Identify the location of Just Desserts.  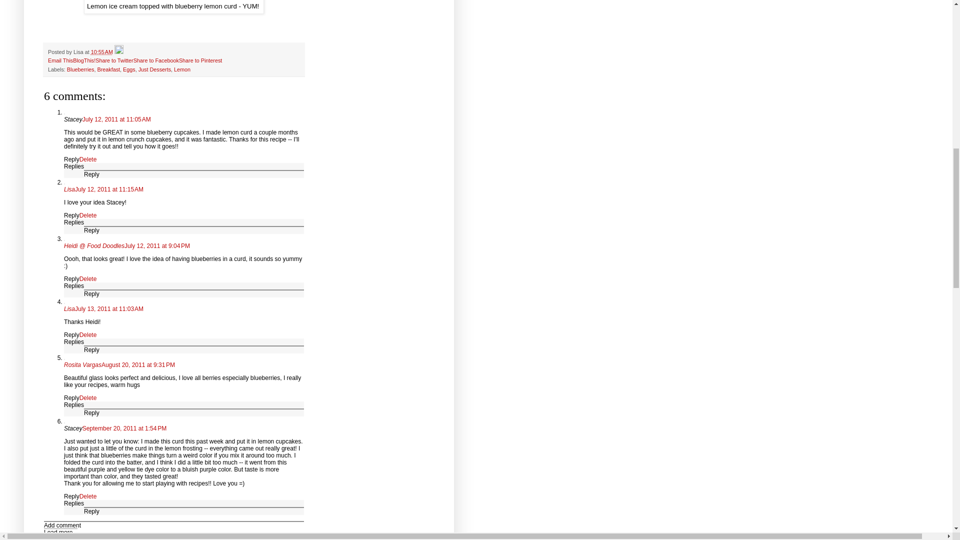
(154, 68).